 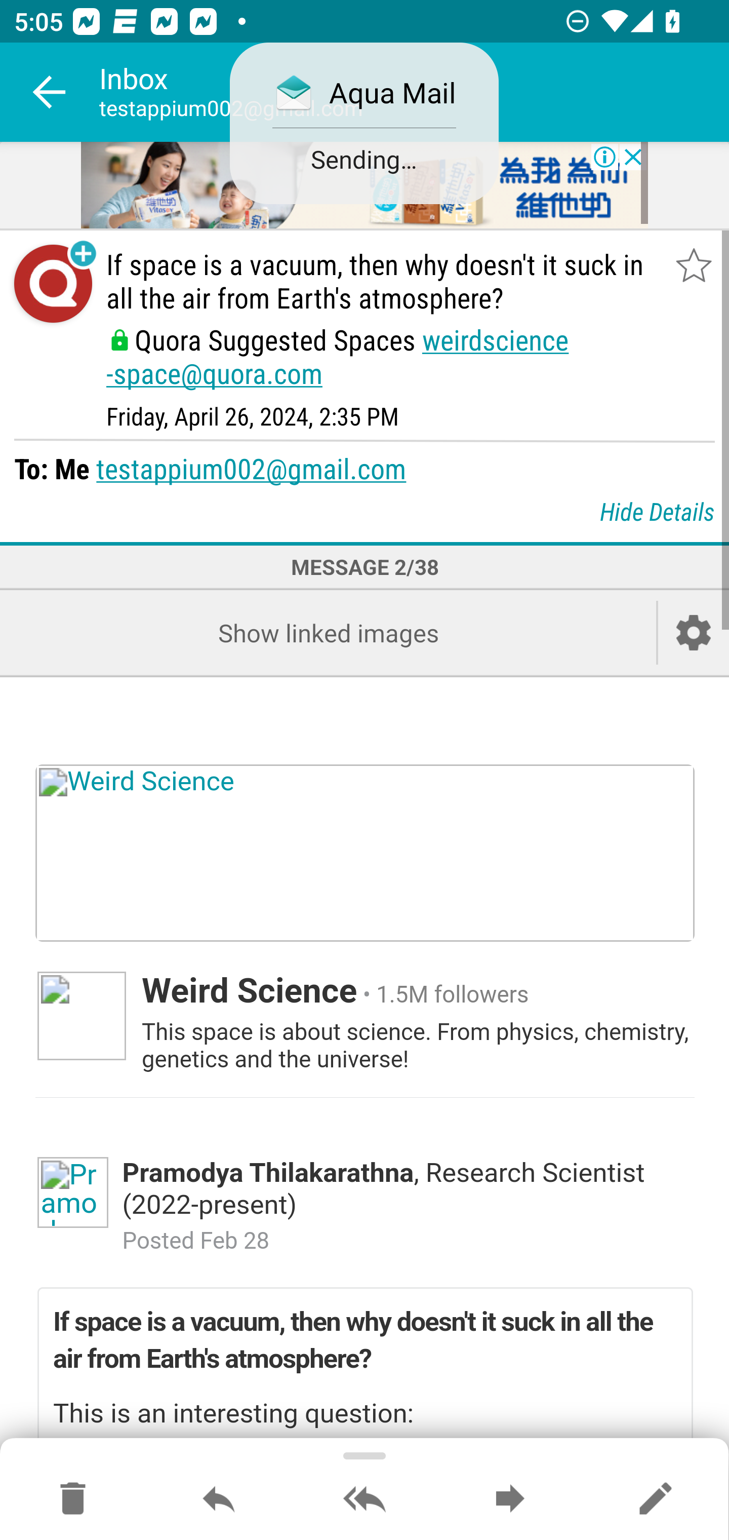 I want to click on Reply all, so click(x=364, y=1499).